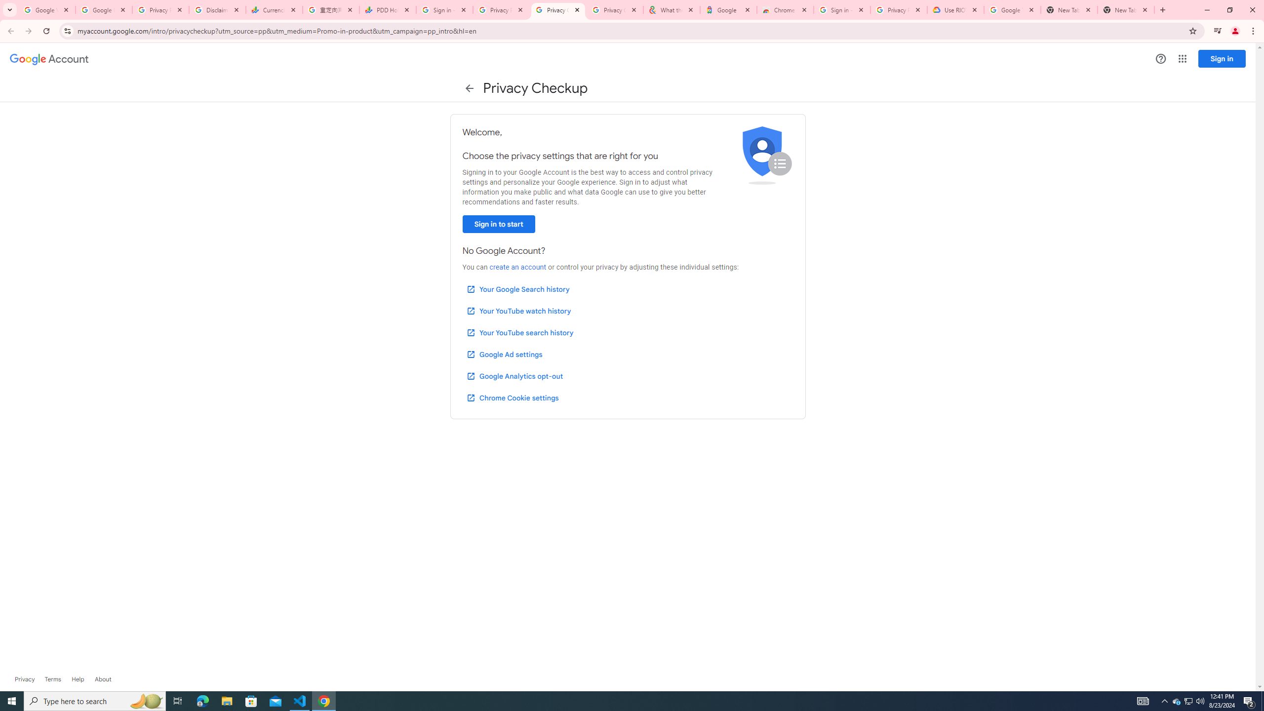 This screenshot has width=1264, height=711. Describe the element at coordinates (274, 10) in the screenshot. I see `Currencies - Google Finance` at that location.